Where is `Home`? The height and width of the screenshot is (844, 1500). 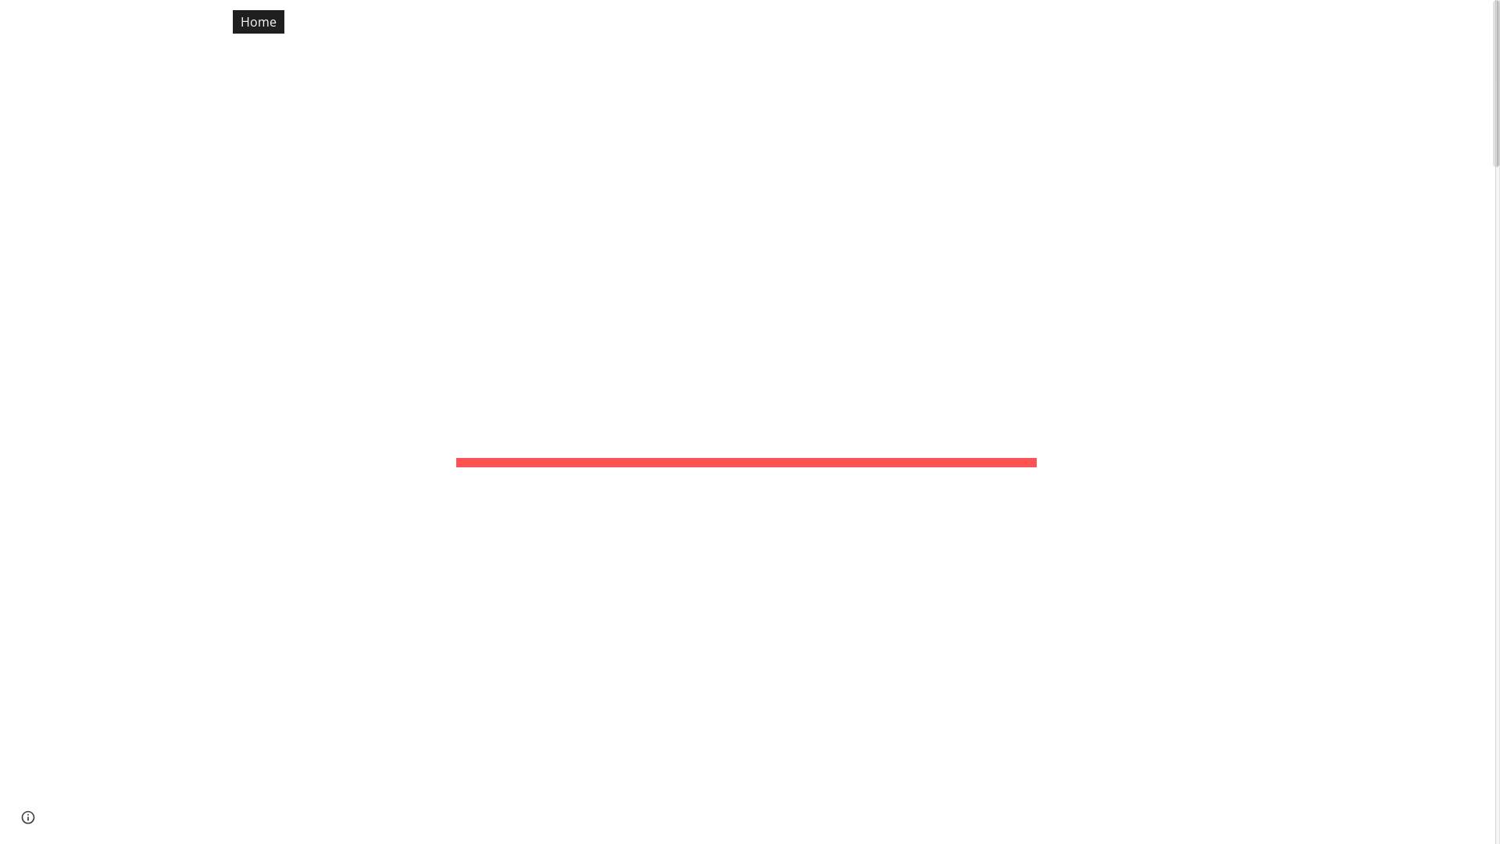
Home is located at coordinates (259, 22).